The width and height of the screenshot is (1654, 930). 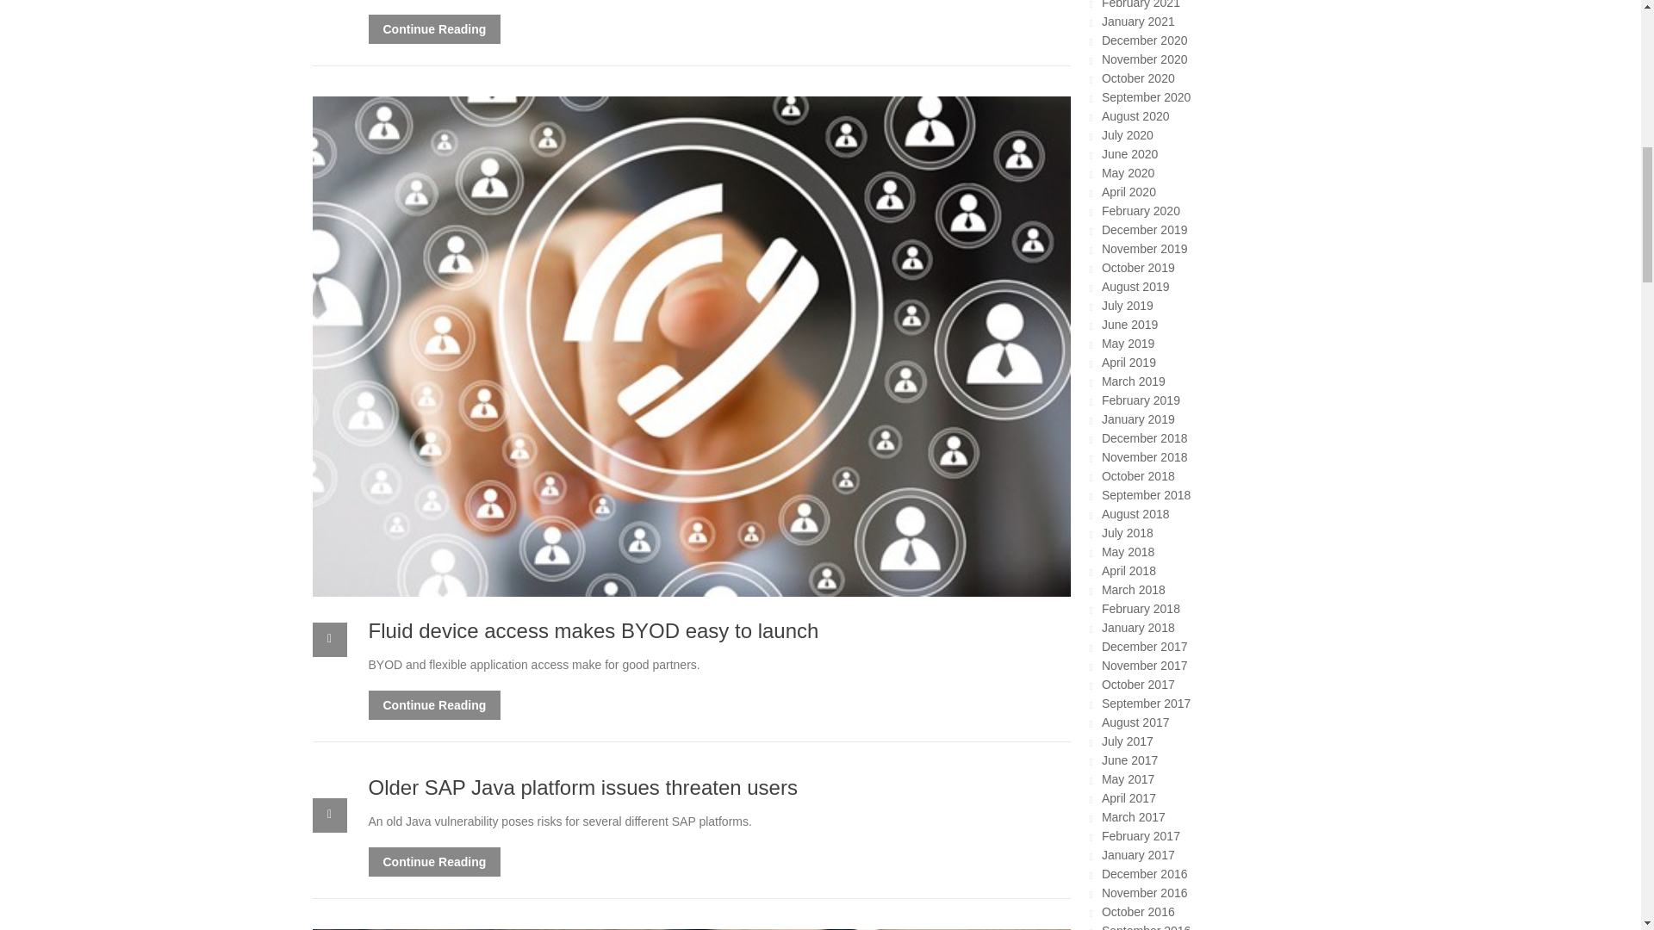 I want to click on Continue Reading, so click(x=434, y=704).